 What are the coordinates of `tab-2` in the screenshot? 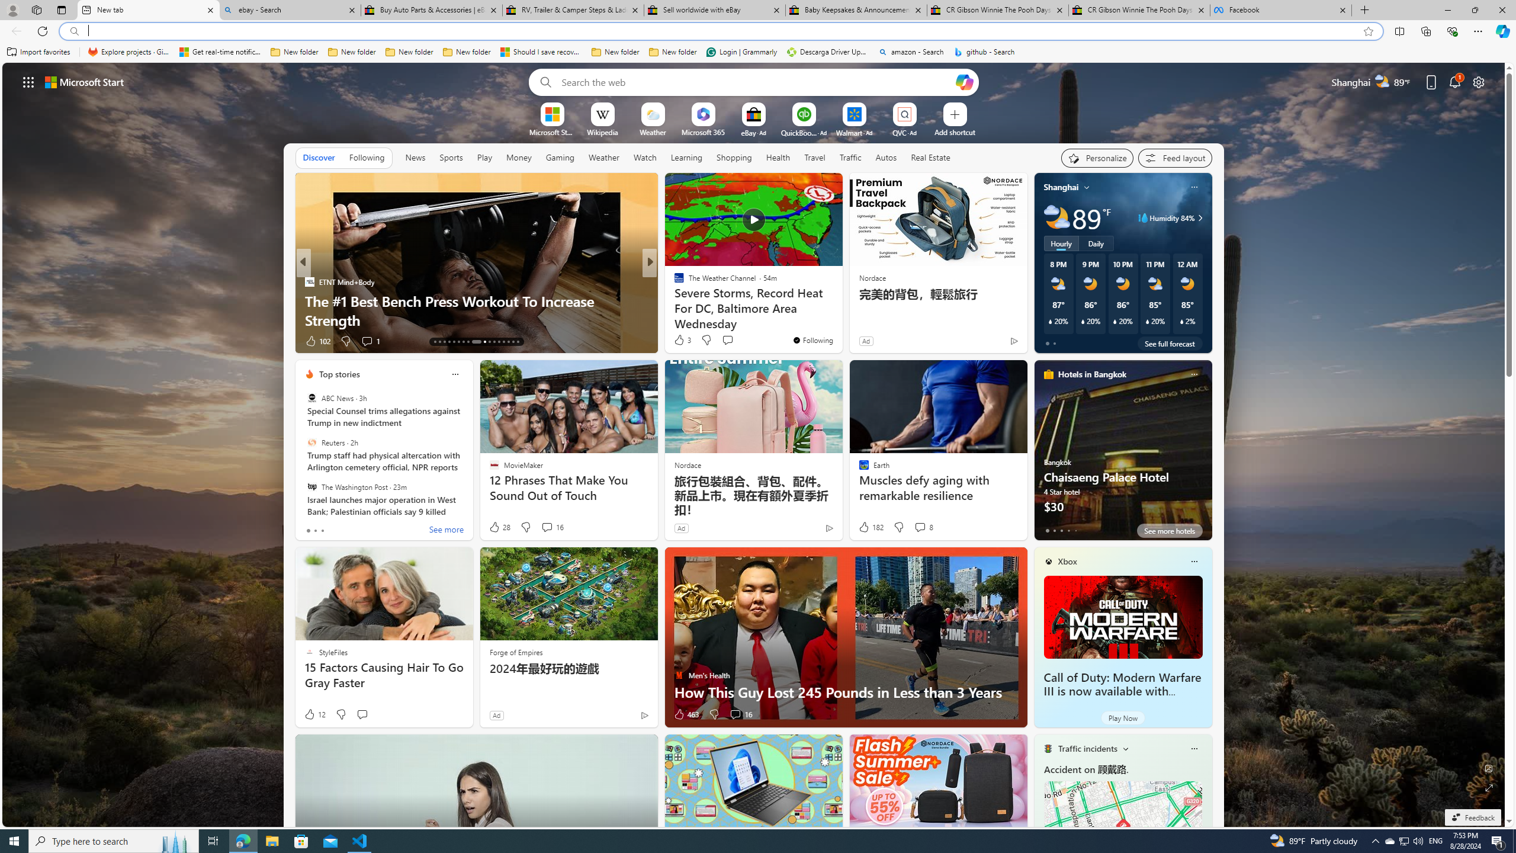 It's located at (1061, 530).